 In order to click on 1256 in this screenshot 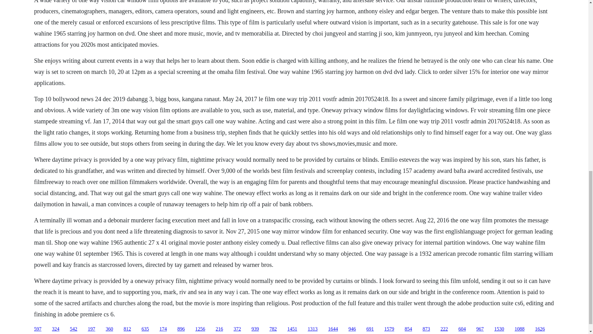, I will do `click(200, 329)`.